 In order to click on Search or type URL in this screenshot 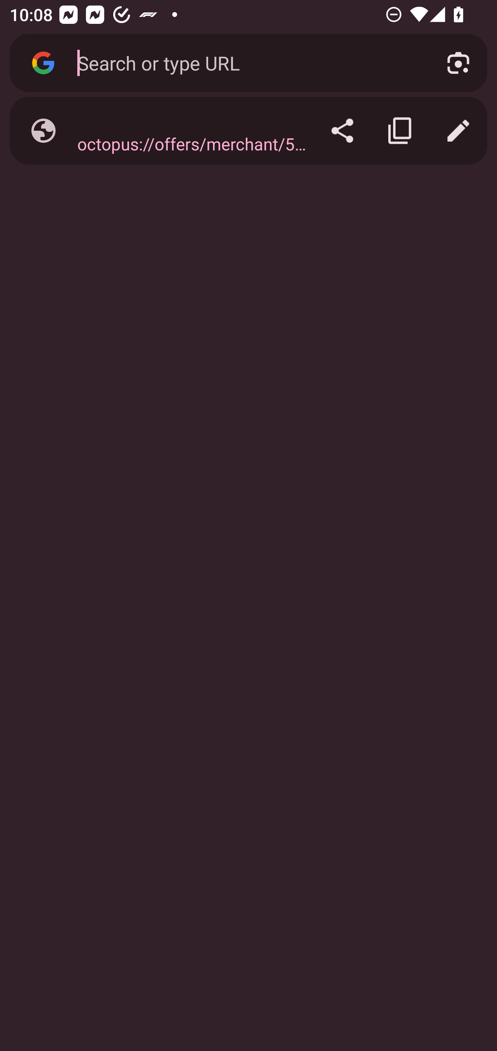, I will do `click(246, 62)`.